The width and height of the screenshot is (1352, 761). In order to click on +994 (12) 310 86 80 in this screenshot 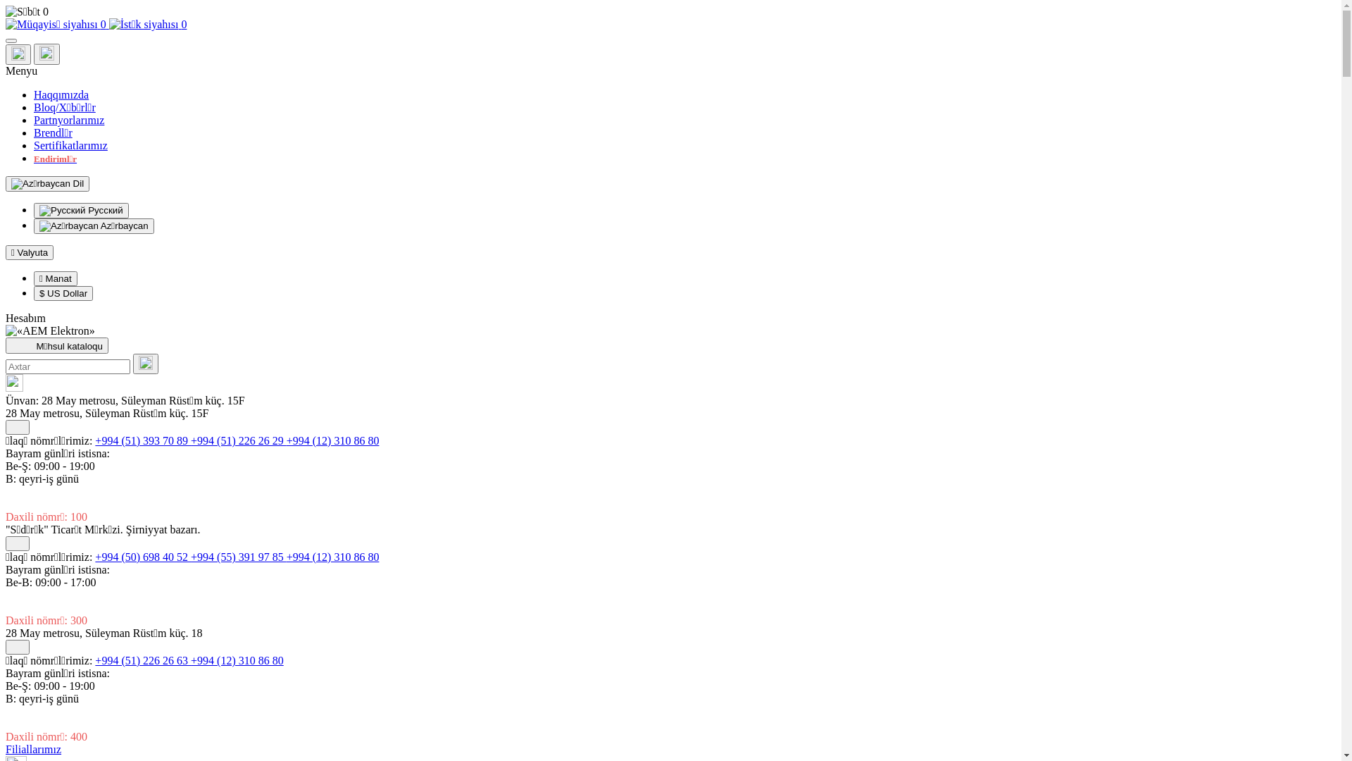, I will do `click(333, 557)`.